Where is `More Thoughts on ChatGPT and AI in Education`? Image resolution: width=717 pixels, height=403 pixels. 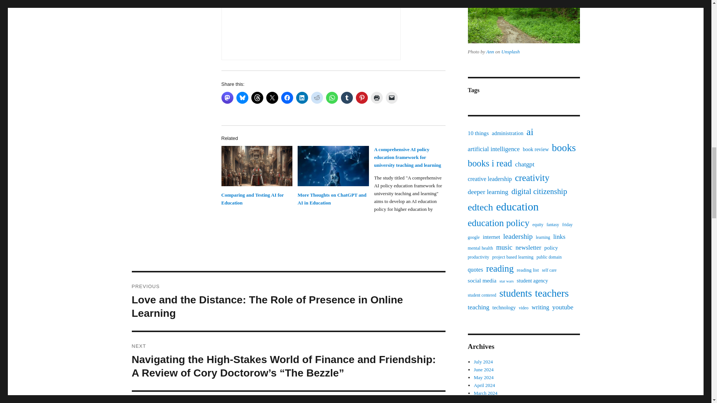 More Thoughts on ChatGPT and AI in Education is located at coordinates (332, 199).